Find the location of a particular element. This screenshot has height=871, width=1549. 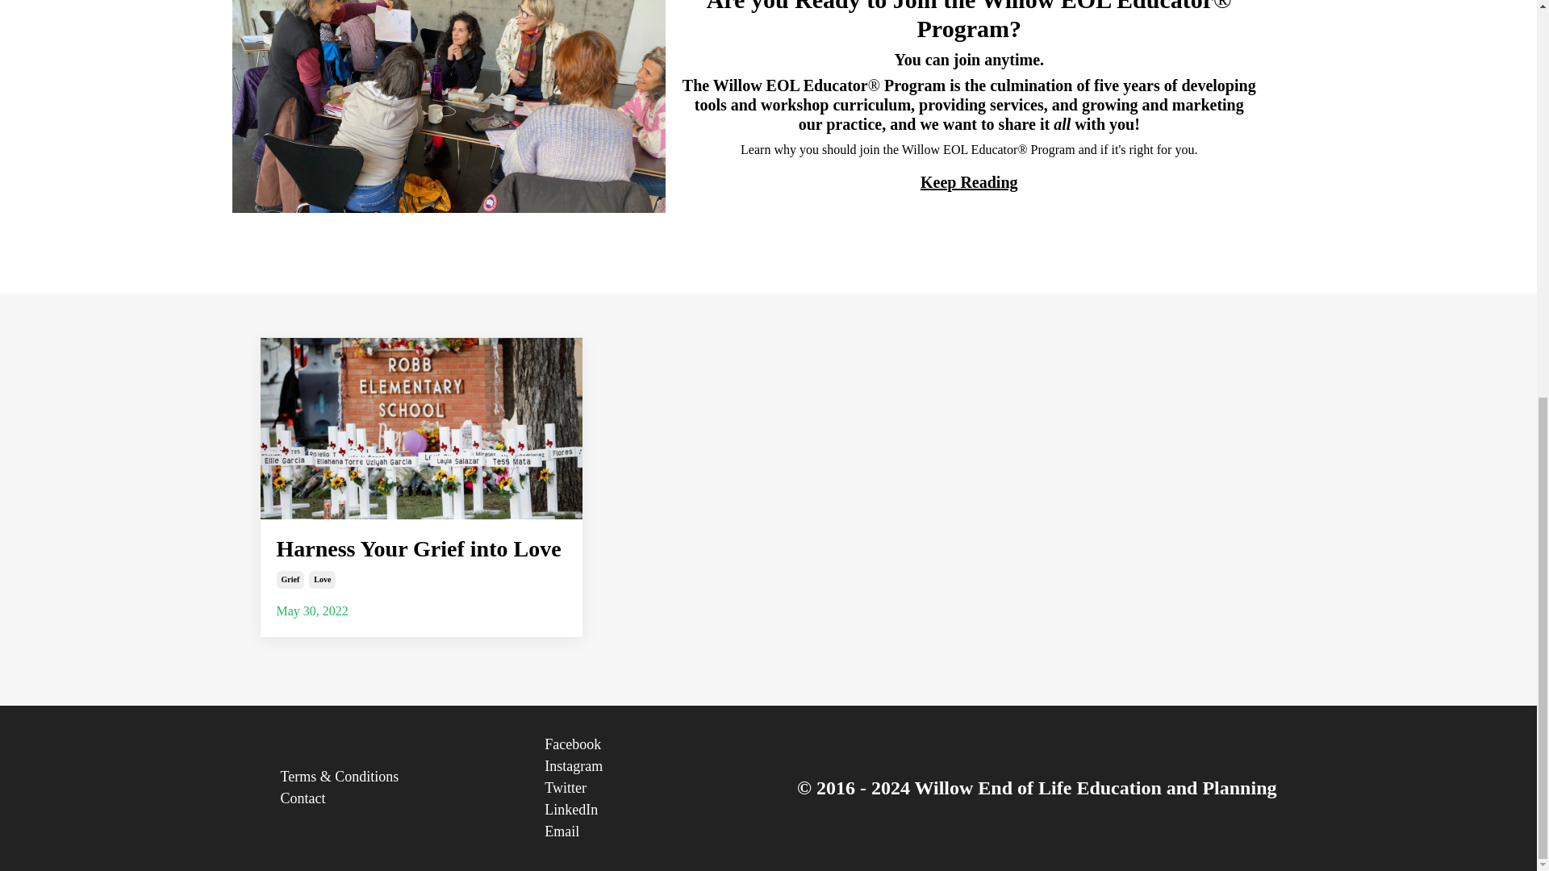

Love is located at coordinates (322, 580).